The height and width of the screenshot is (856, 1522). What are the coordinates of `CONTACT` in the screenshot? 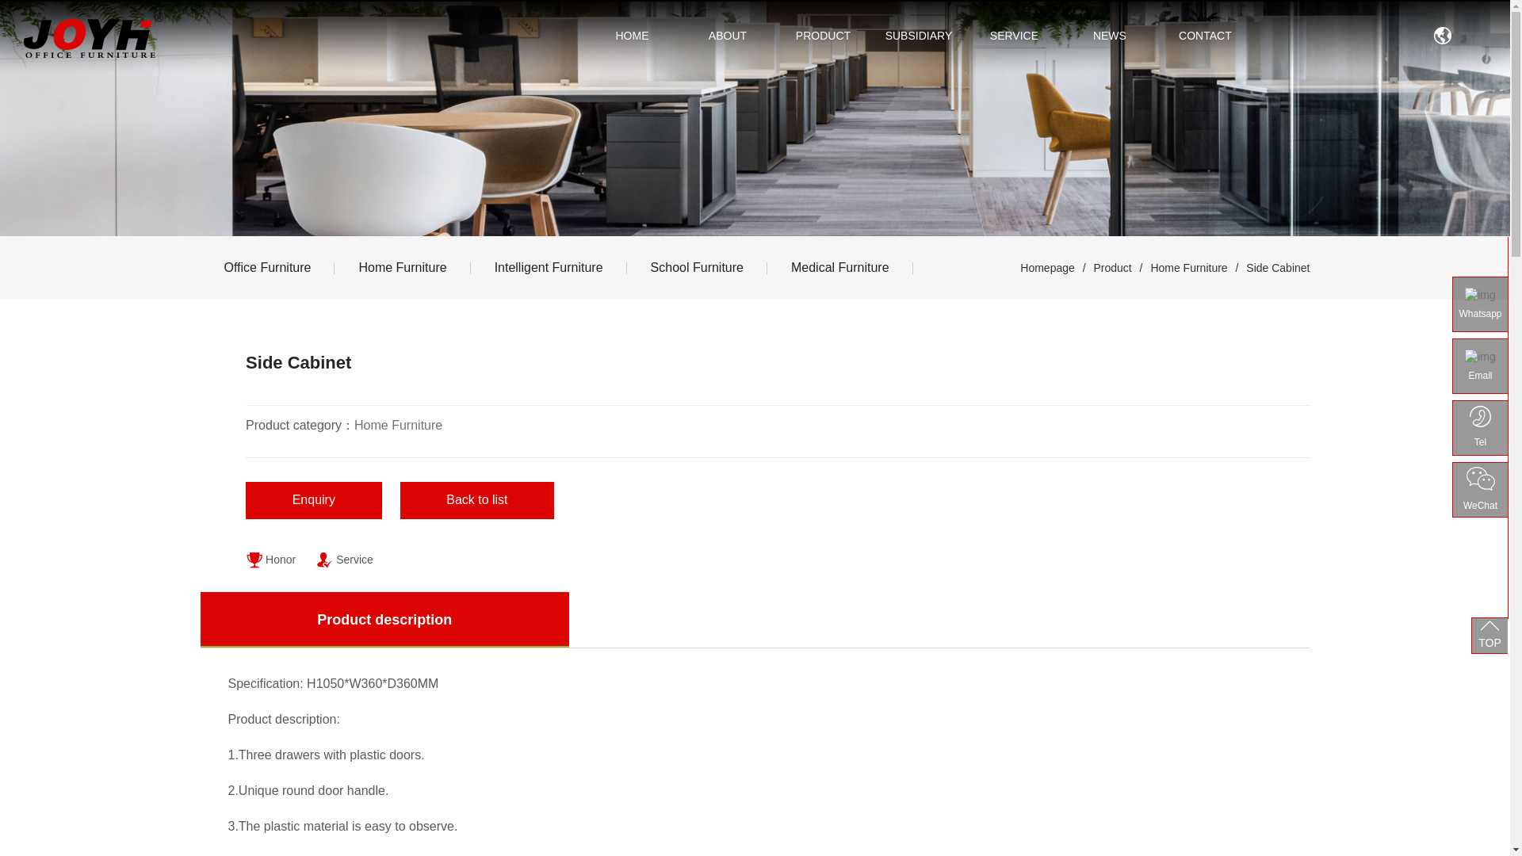 It's located at (1205, 35).